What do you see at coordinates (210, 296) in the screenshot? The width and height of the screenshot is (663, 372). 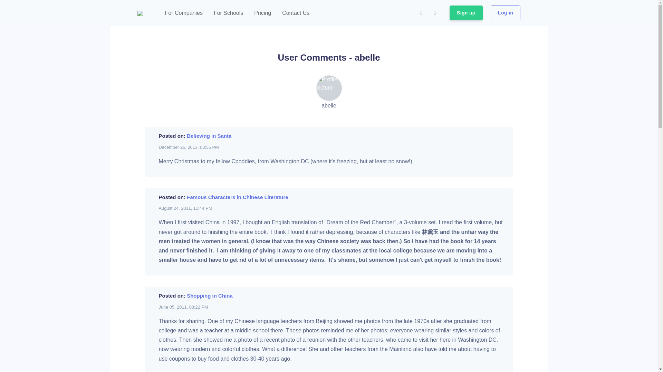 I see `Shopping in China` at bounding box center [210, 296].